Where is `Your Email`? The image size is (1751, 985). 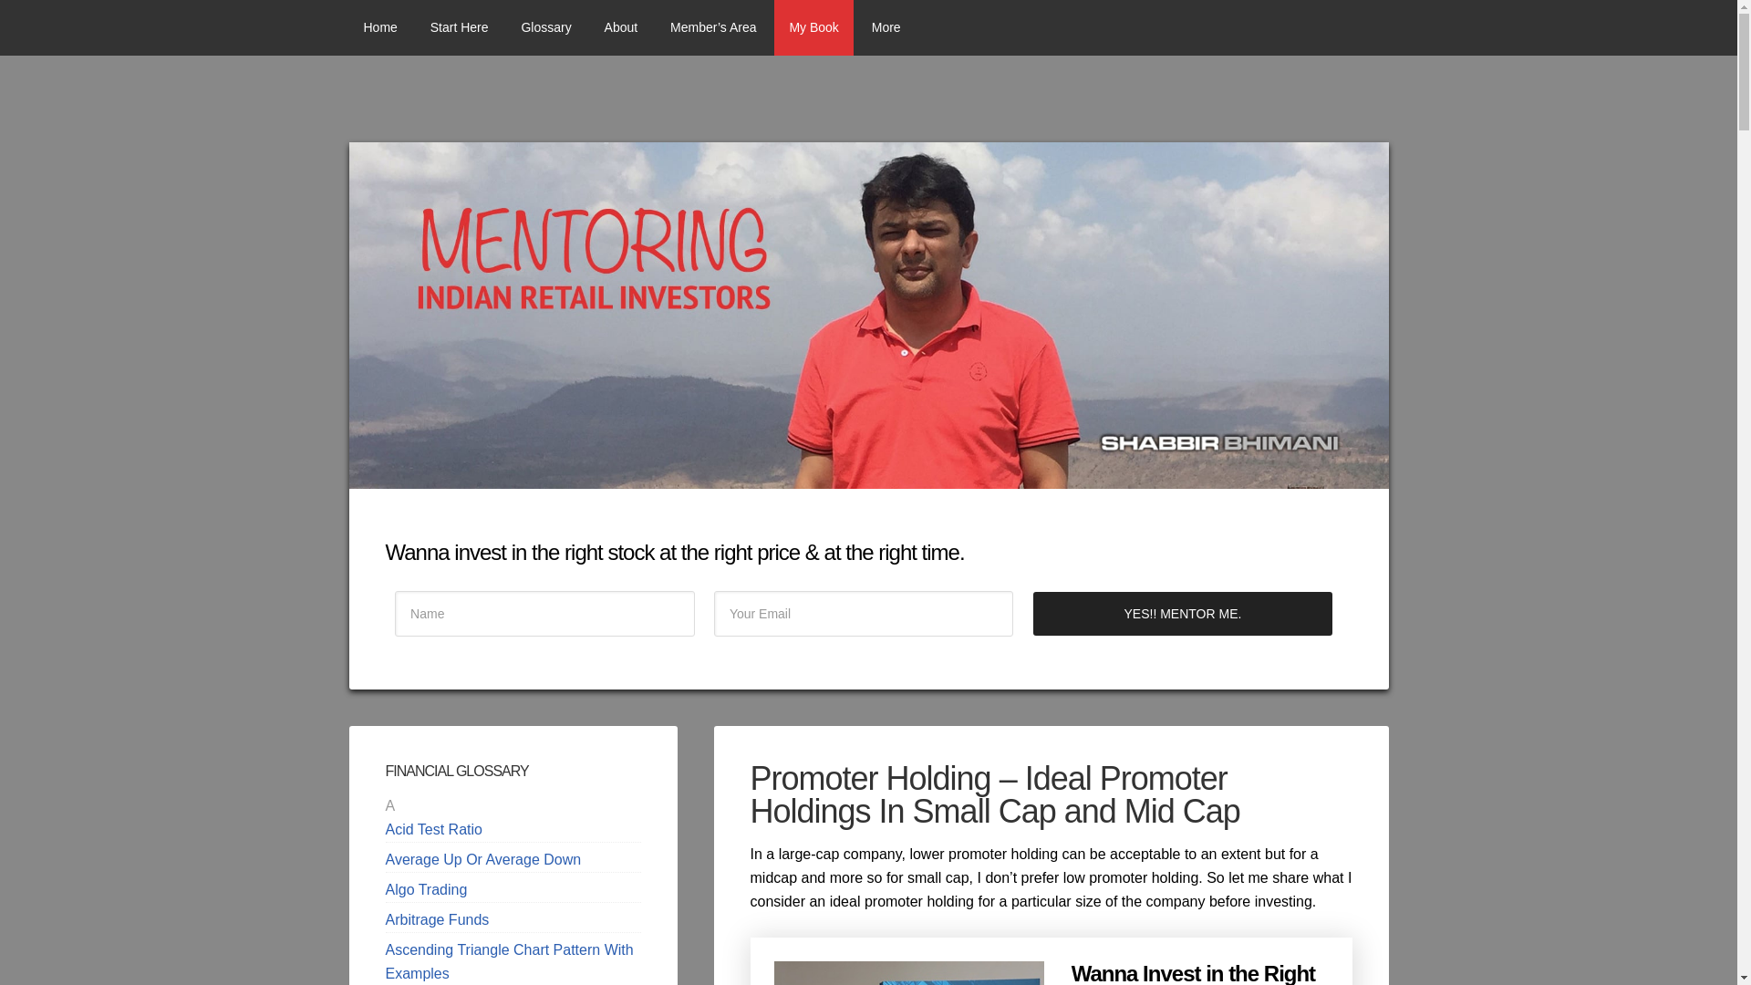 Your Email is located at coordinates (864, 613).